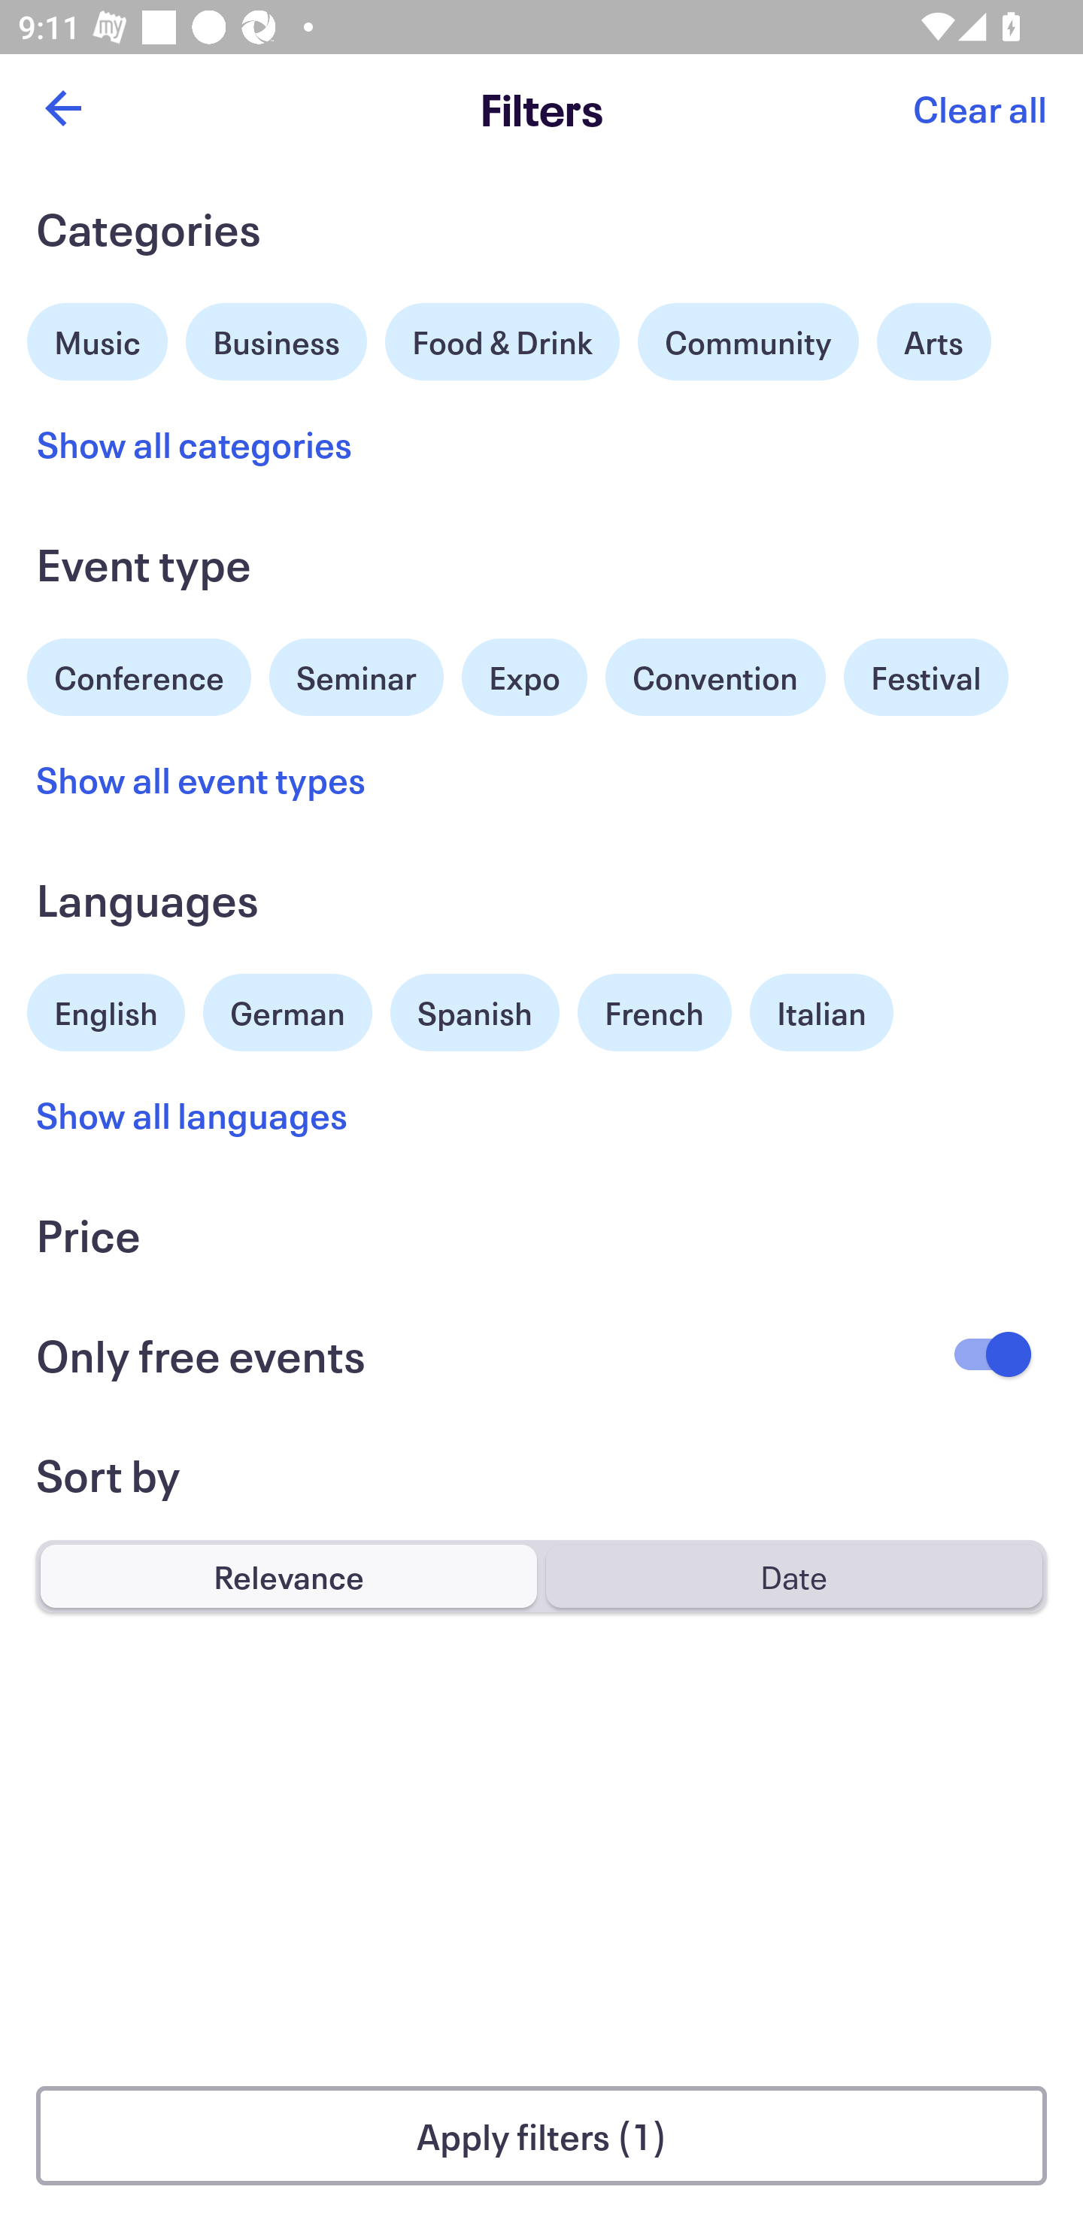 Image resolution: width=1083 pixels, height=2226 pixels. I want to click on Community, so click(748, 341).